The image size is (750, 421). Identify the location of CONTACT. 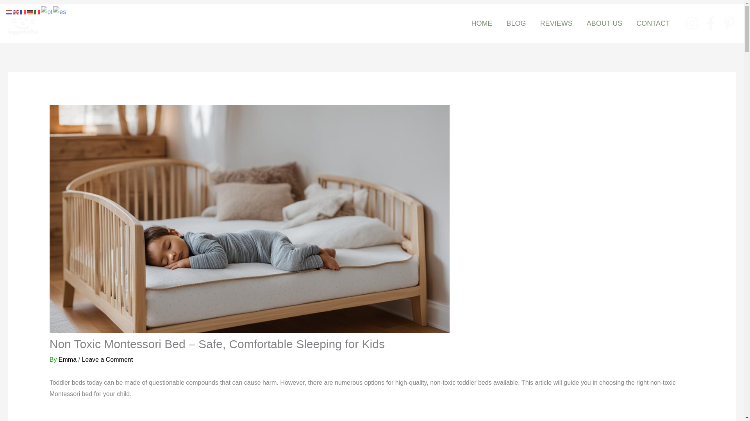
(653, 23).